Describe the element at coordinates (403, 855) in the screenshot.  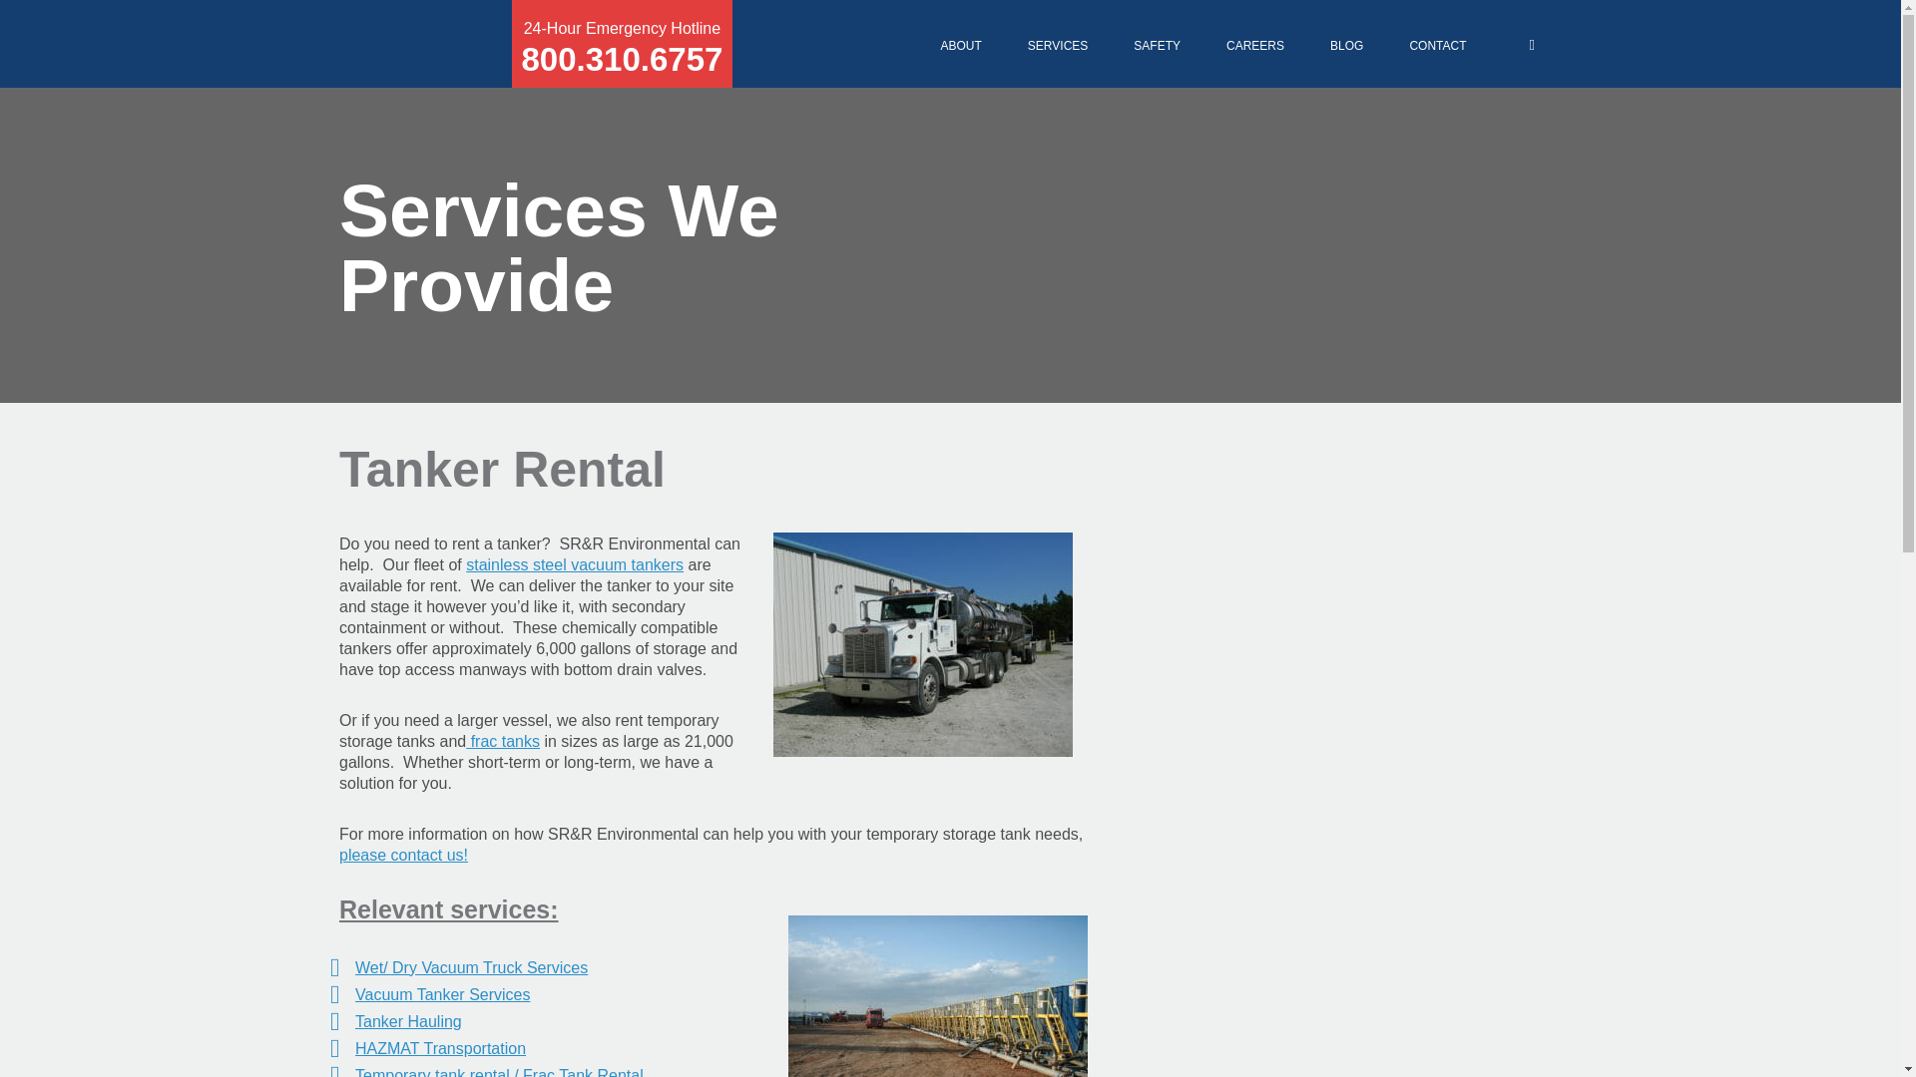
I see `HAZMAT Transportation` at that location.